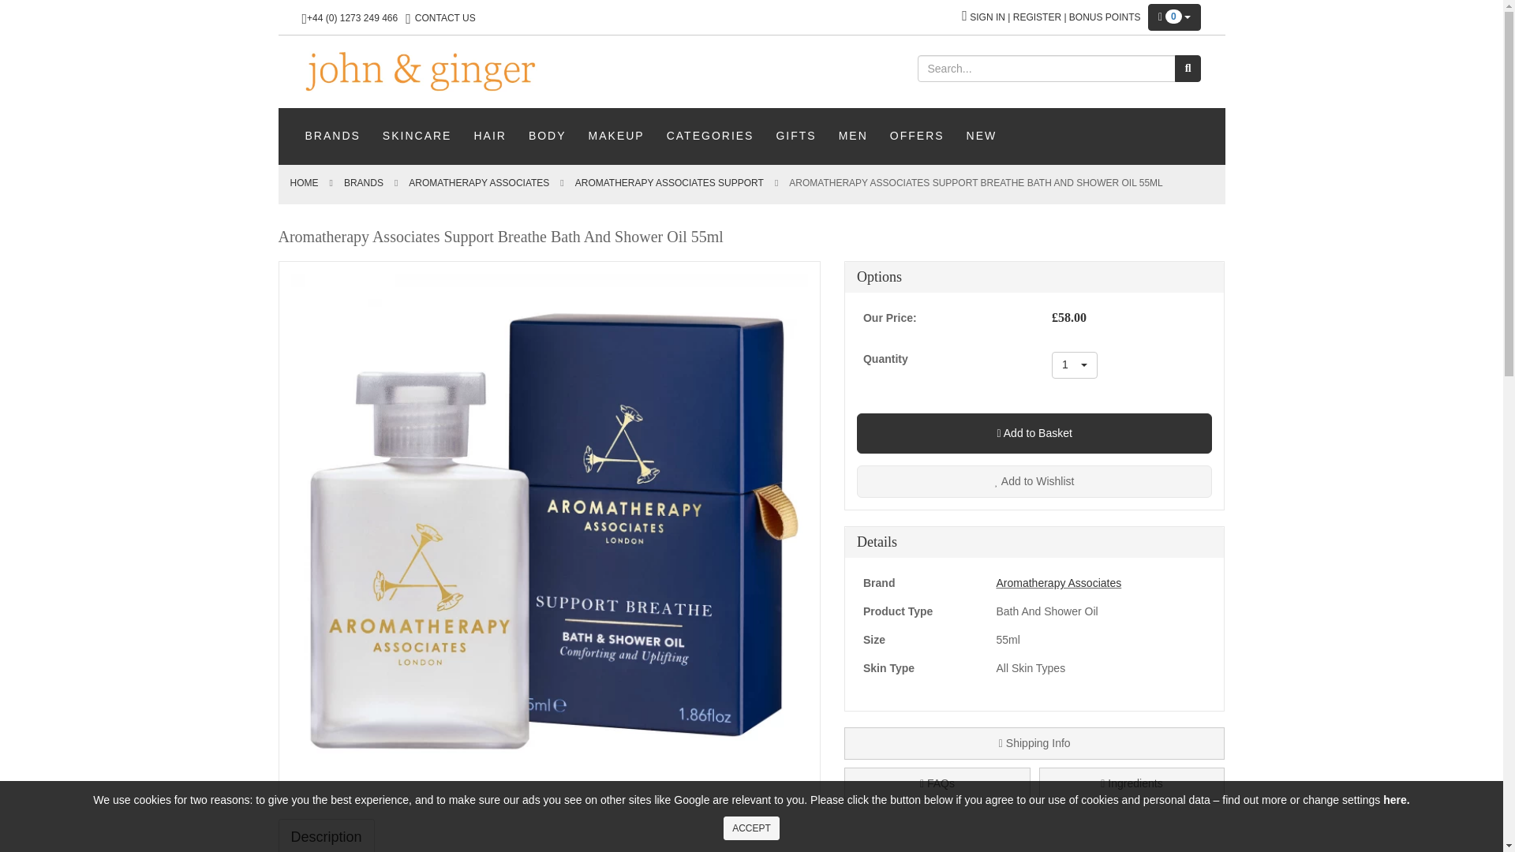 The width and height of the screenshot is (1515, 852). Describe the element at coordinates (669, 182) in the screenshot. I see `AROMATHERAPY ASSOCIATES SUPPORT` at that location.